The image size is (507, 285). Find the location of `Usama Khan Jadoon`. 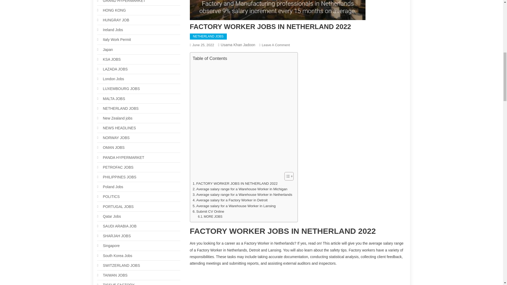

Usama Khan Jadoon is located at coordinates (238, 45).